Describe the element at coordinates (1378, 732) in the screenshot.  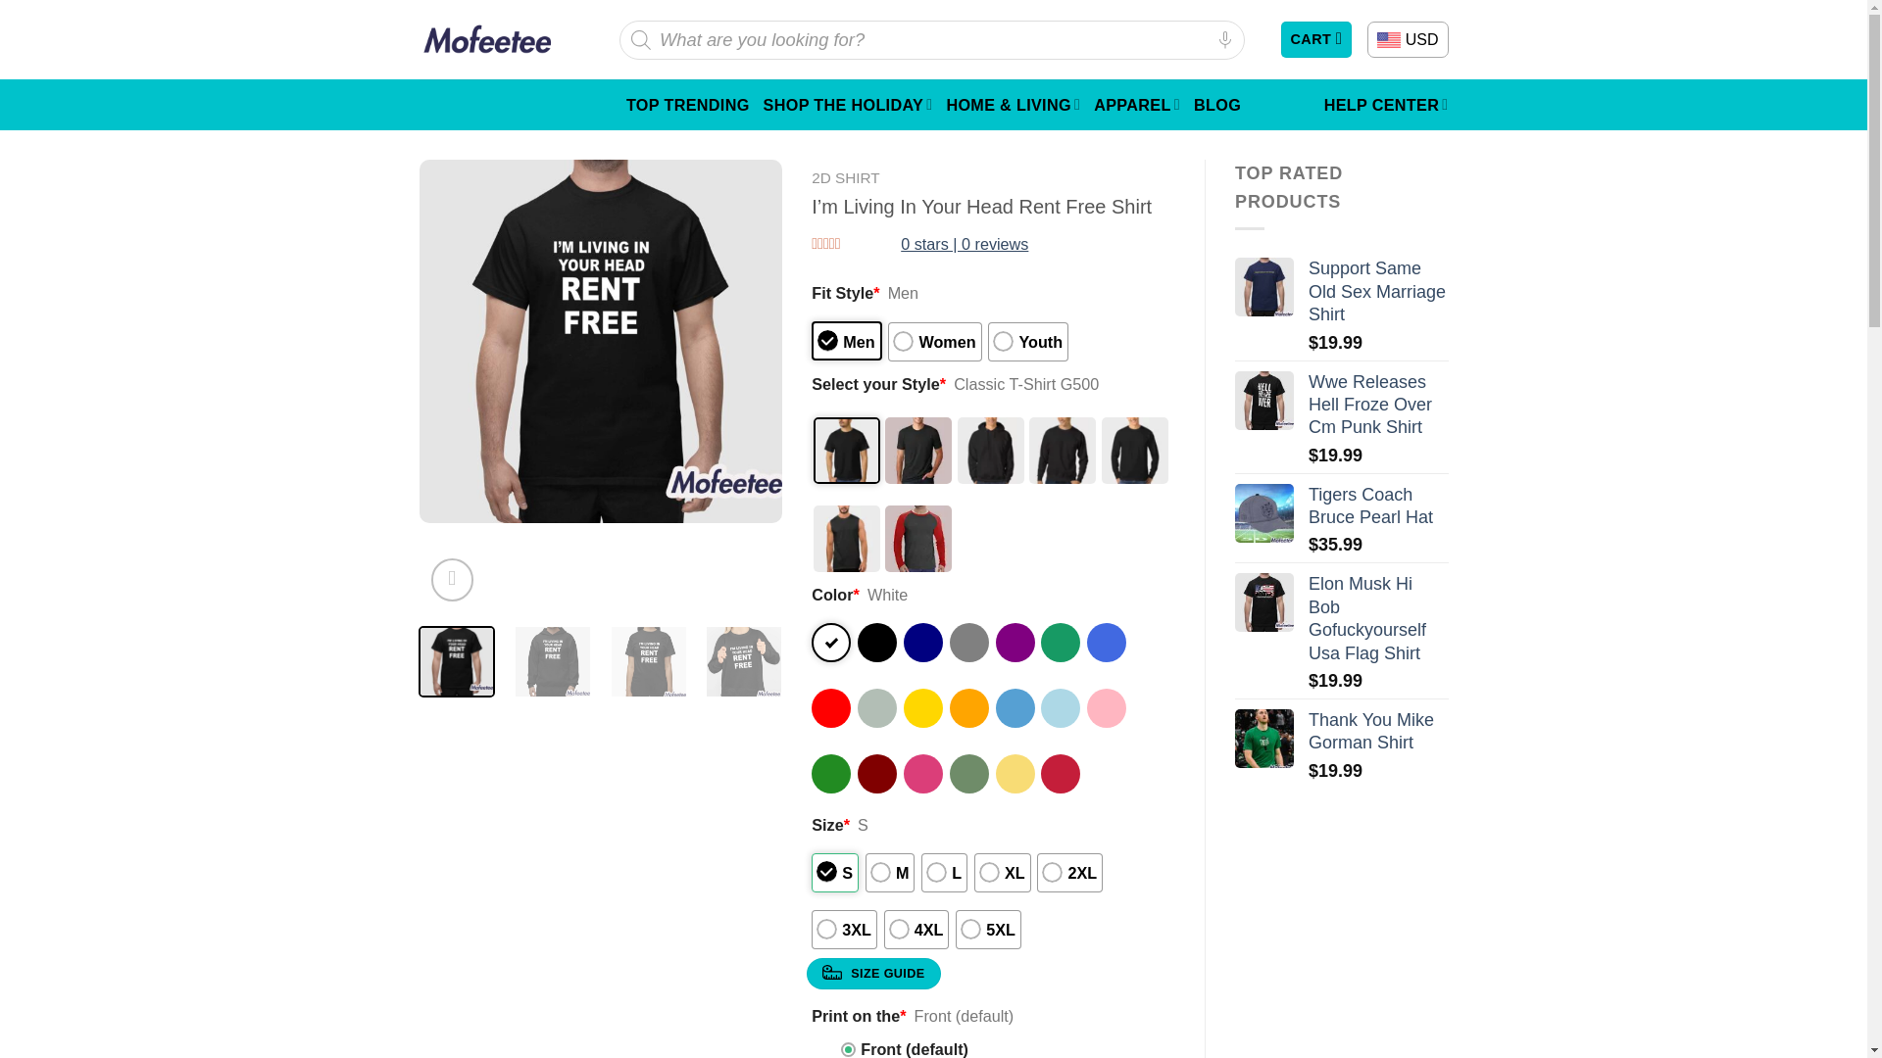
I see `Thank You Mike Gorman Shirt` at that location.